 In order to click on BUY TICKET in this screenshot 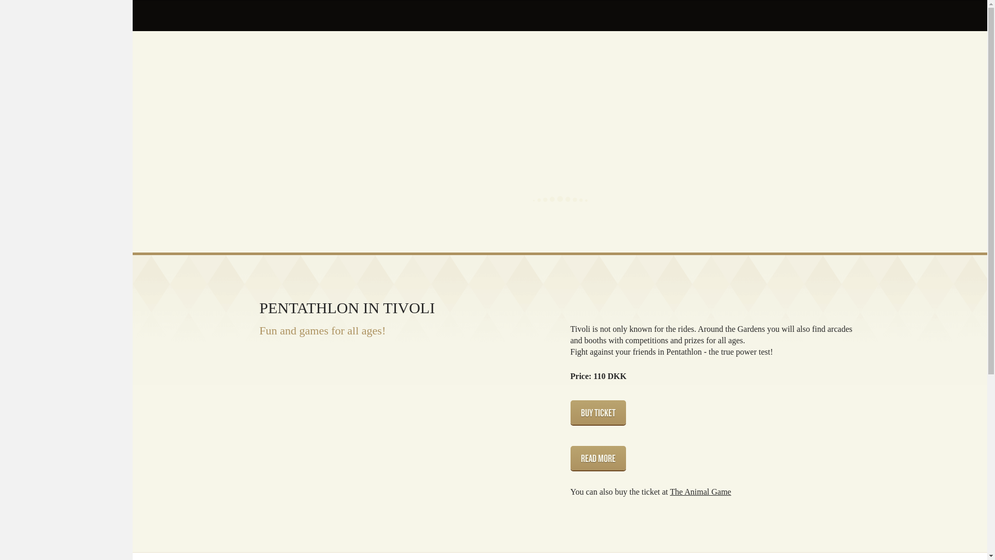, I will do `click(598, 412)`.